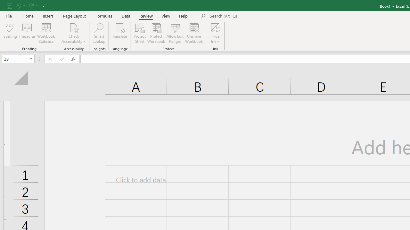 The height and width of the screenshot is (230, 410). Describe the element at coordinates (215, 27) in the screenshot. I see `Hide Ink` at that location.